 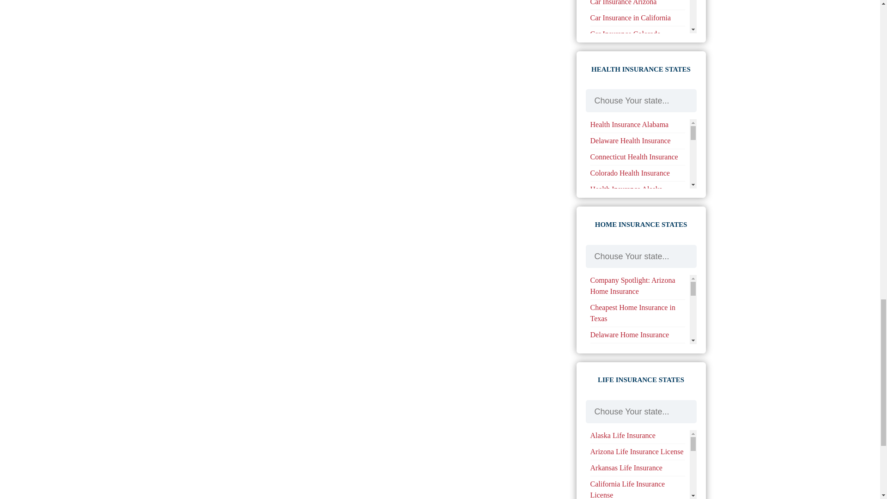 What do you see at coordinates (634, 72) in the screenshot?
I see `Car Insurance in in Florida in 2020` at bounding box center [634, 72].